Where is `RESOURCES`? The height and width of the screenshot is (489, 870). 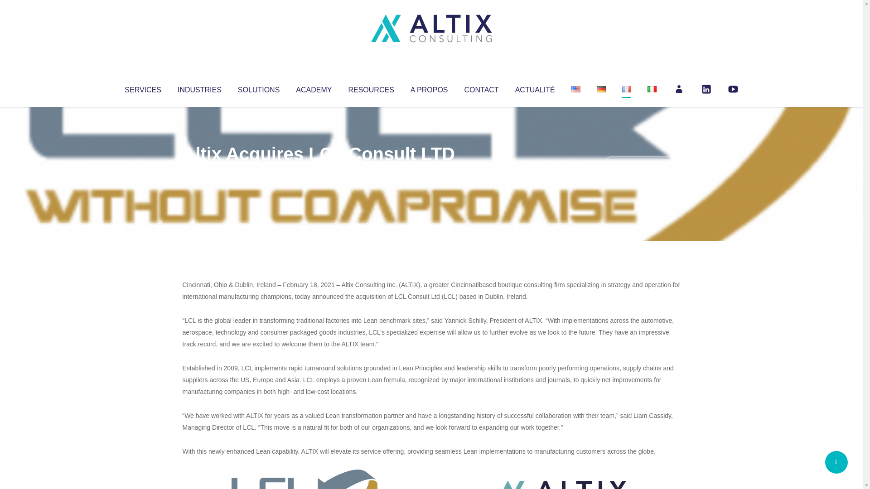 RESOURCES is located at coordinates (371, 88).